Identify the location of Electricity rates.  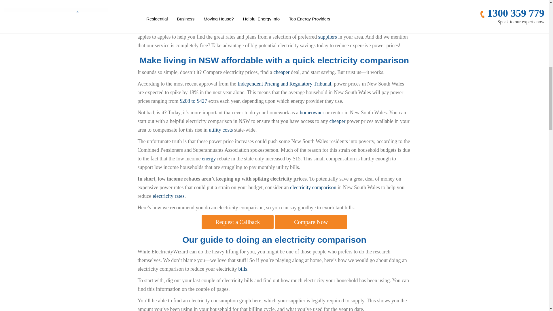
(168, 196).